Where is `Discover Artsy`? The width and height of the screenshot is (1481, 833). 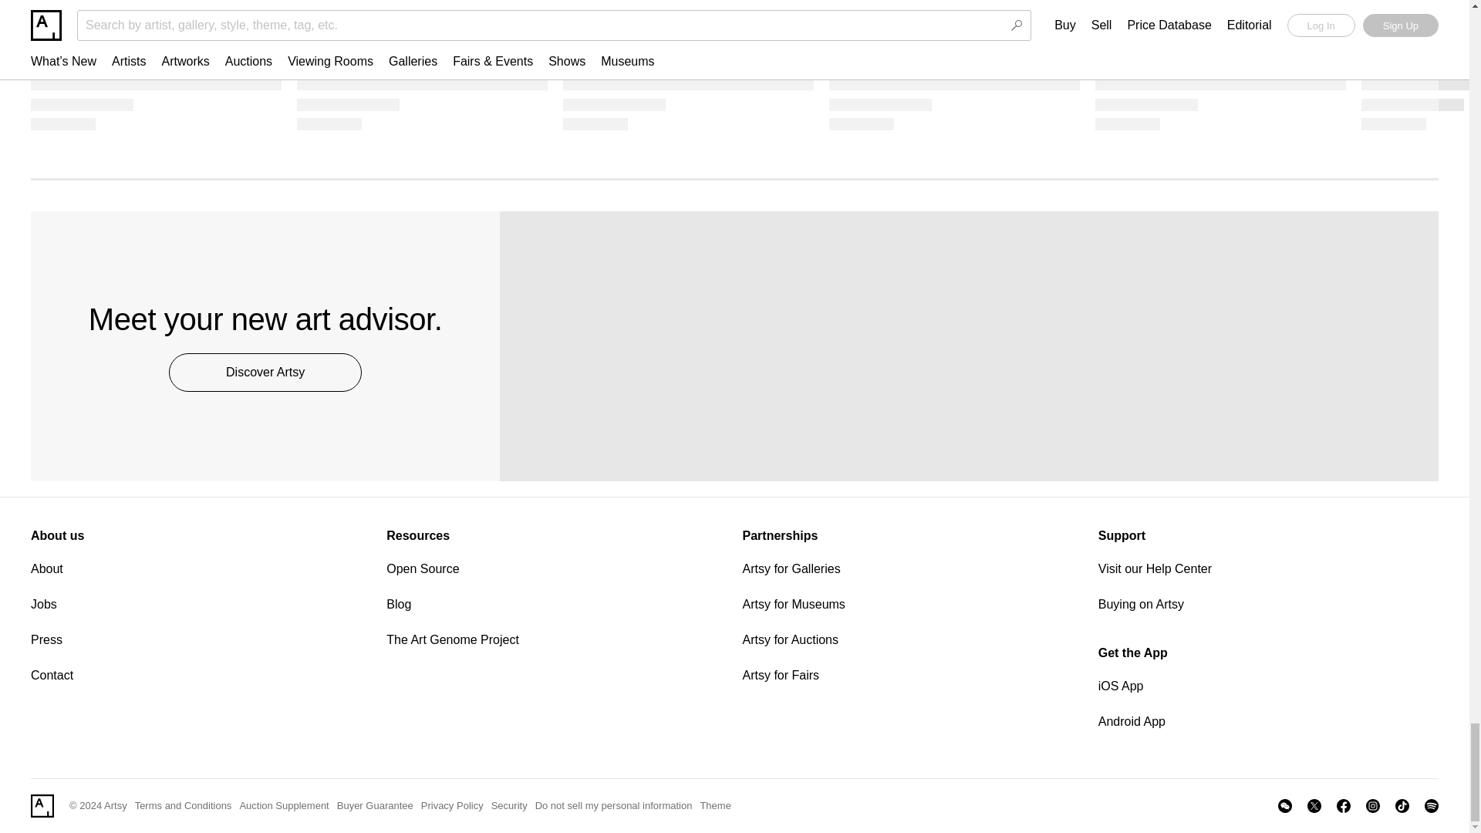 Discover Artsy is located at coordinates (265, 372).